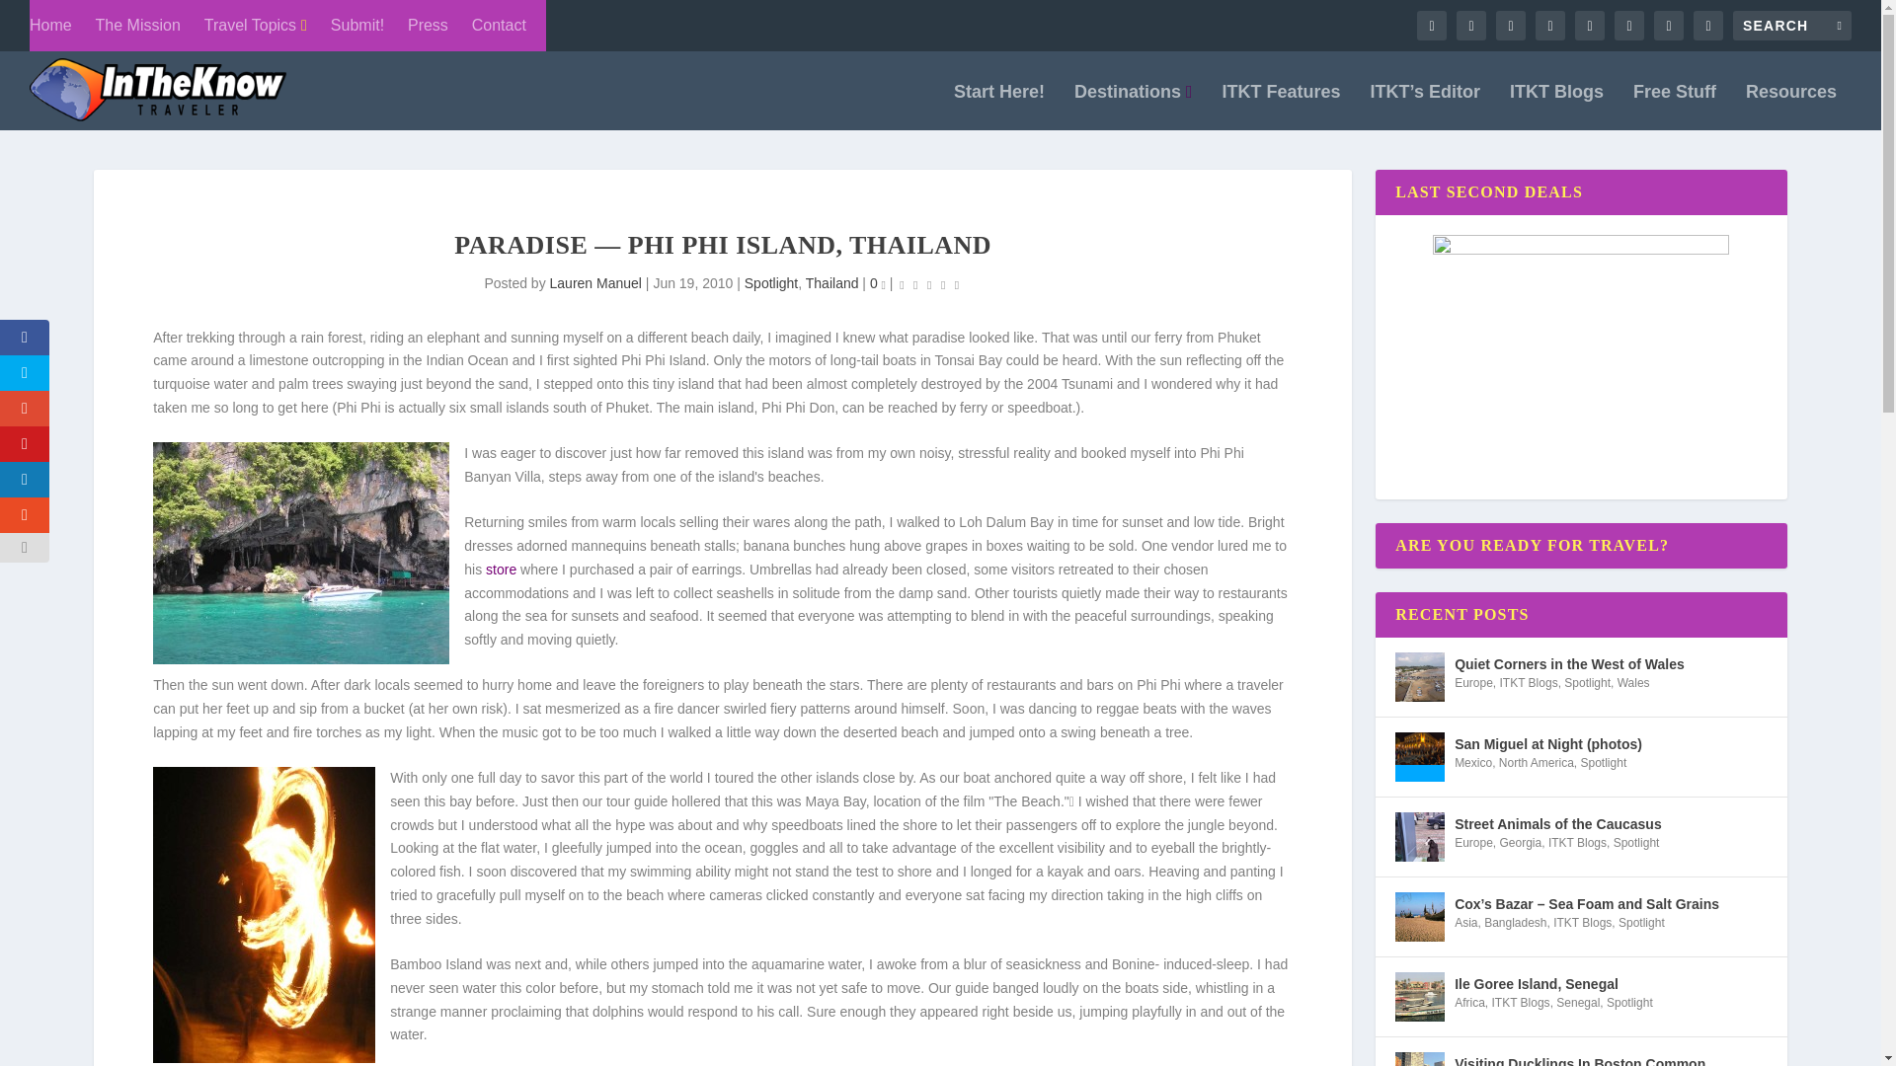  Describe the element at coordinates (998, 107) in the screenshot. I see `Start Here!` at that location.